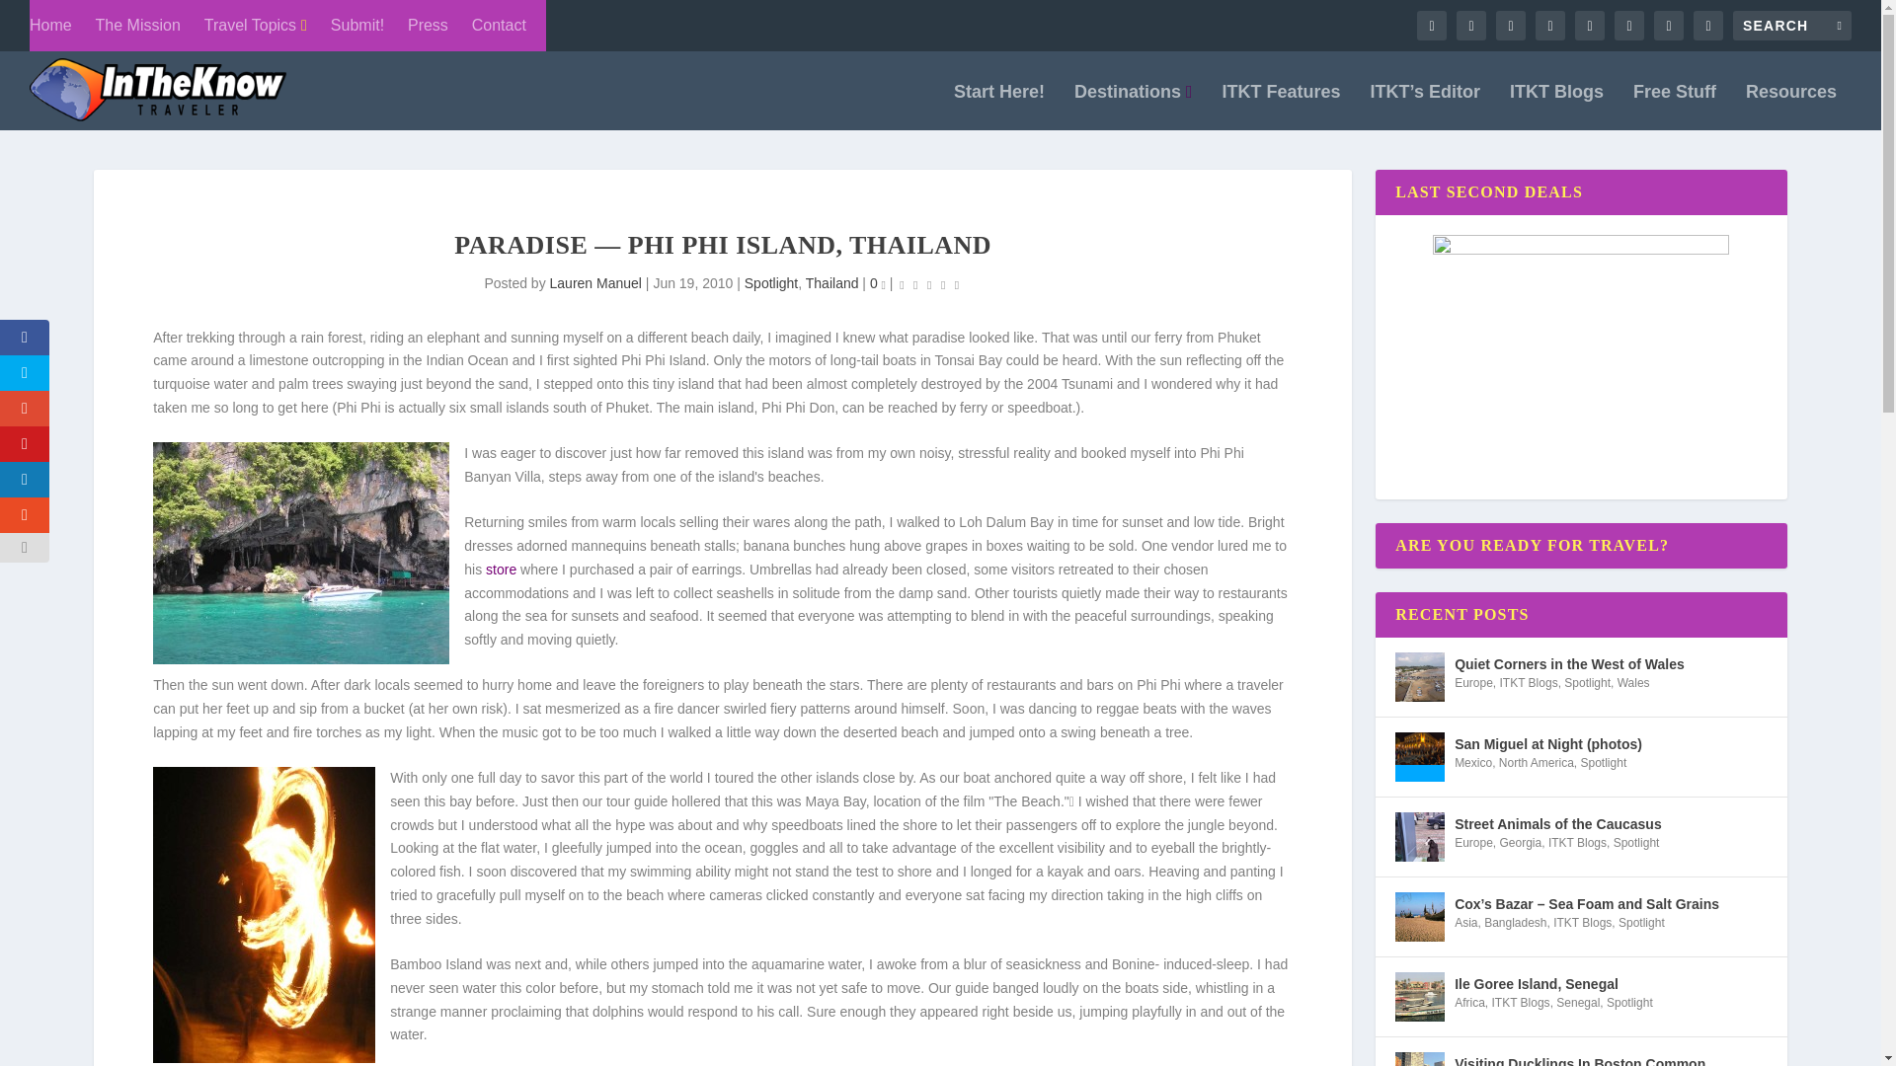  Describe the element at coordinates (998, 107) in the screenshot. I see `Start Here!` at that location.